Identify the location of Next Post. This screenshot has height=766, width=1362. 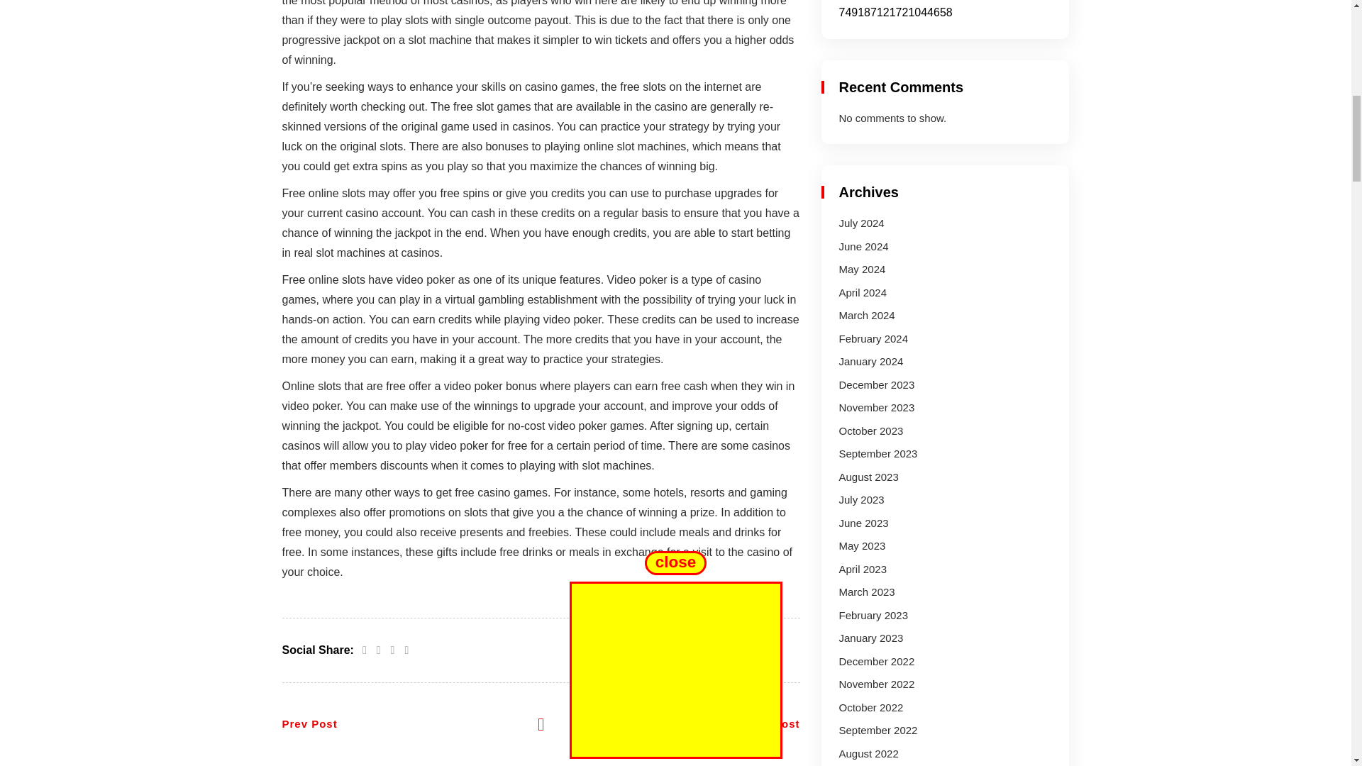
(772, 723).